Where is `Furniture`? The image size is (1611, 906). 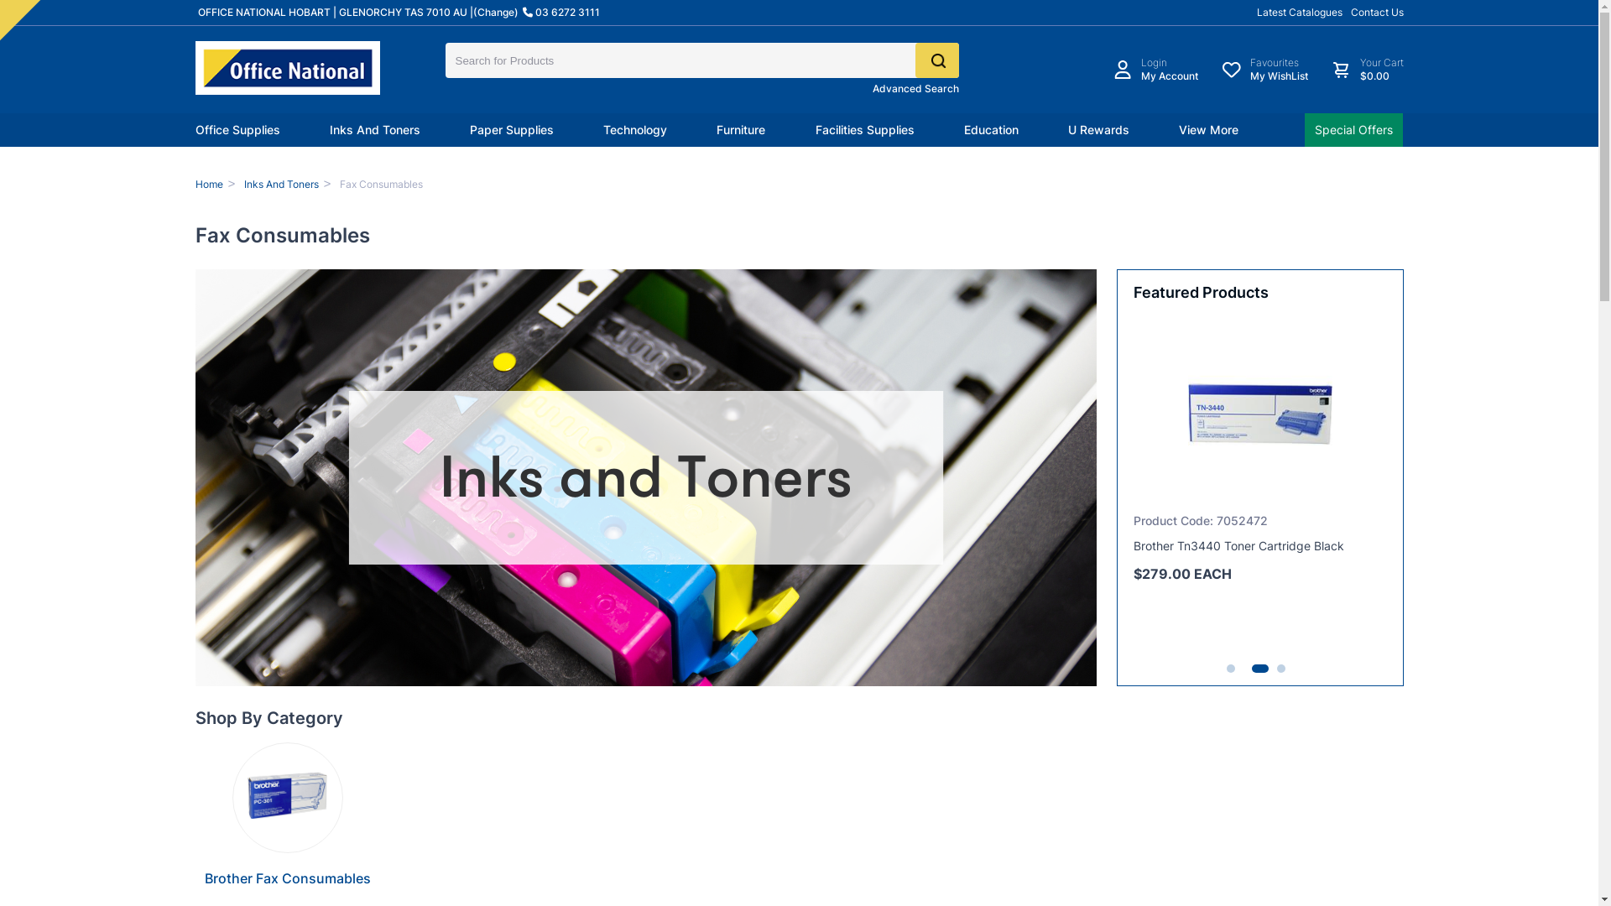 Furniture is located at coordinates (741, 130).